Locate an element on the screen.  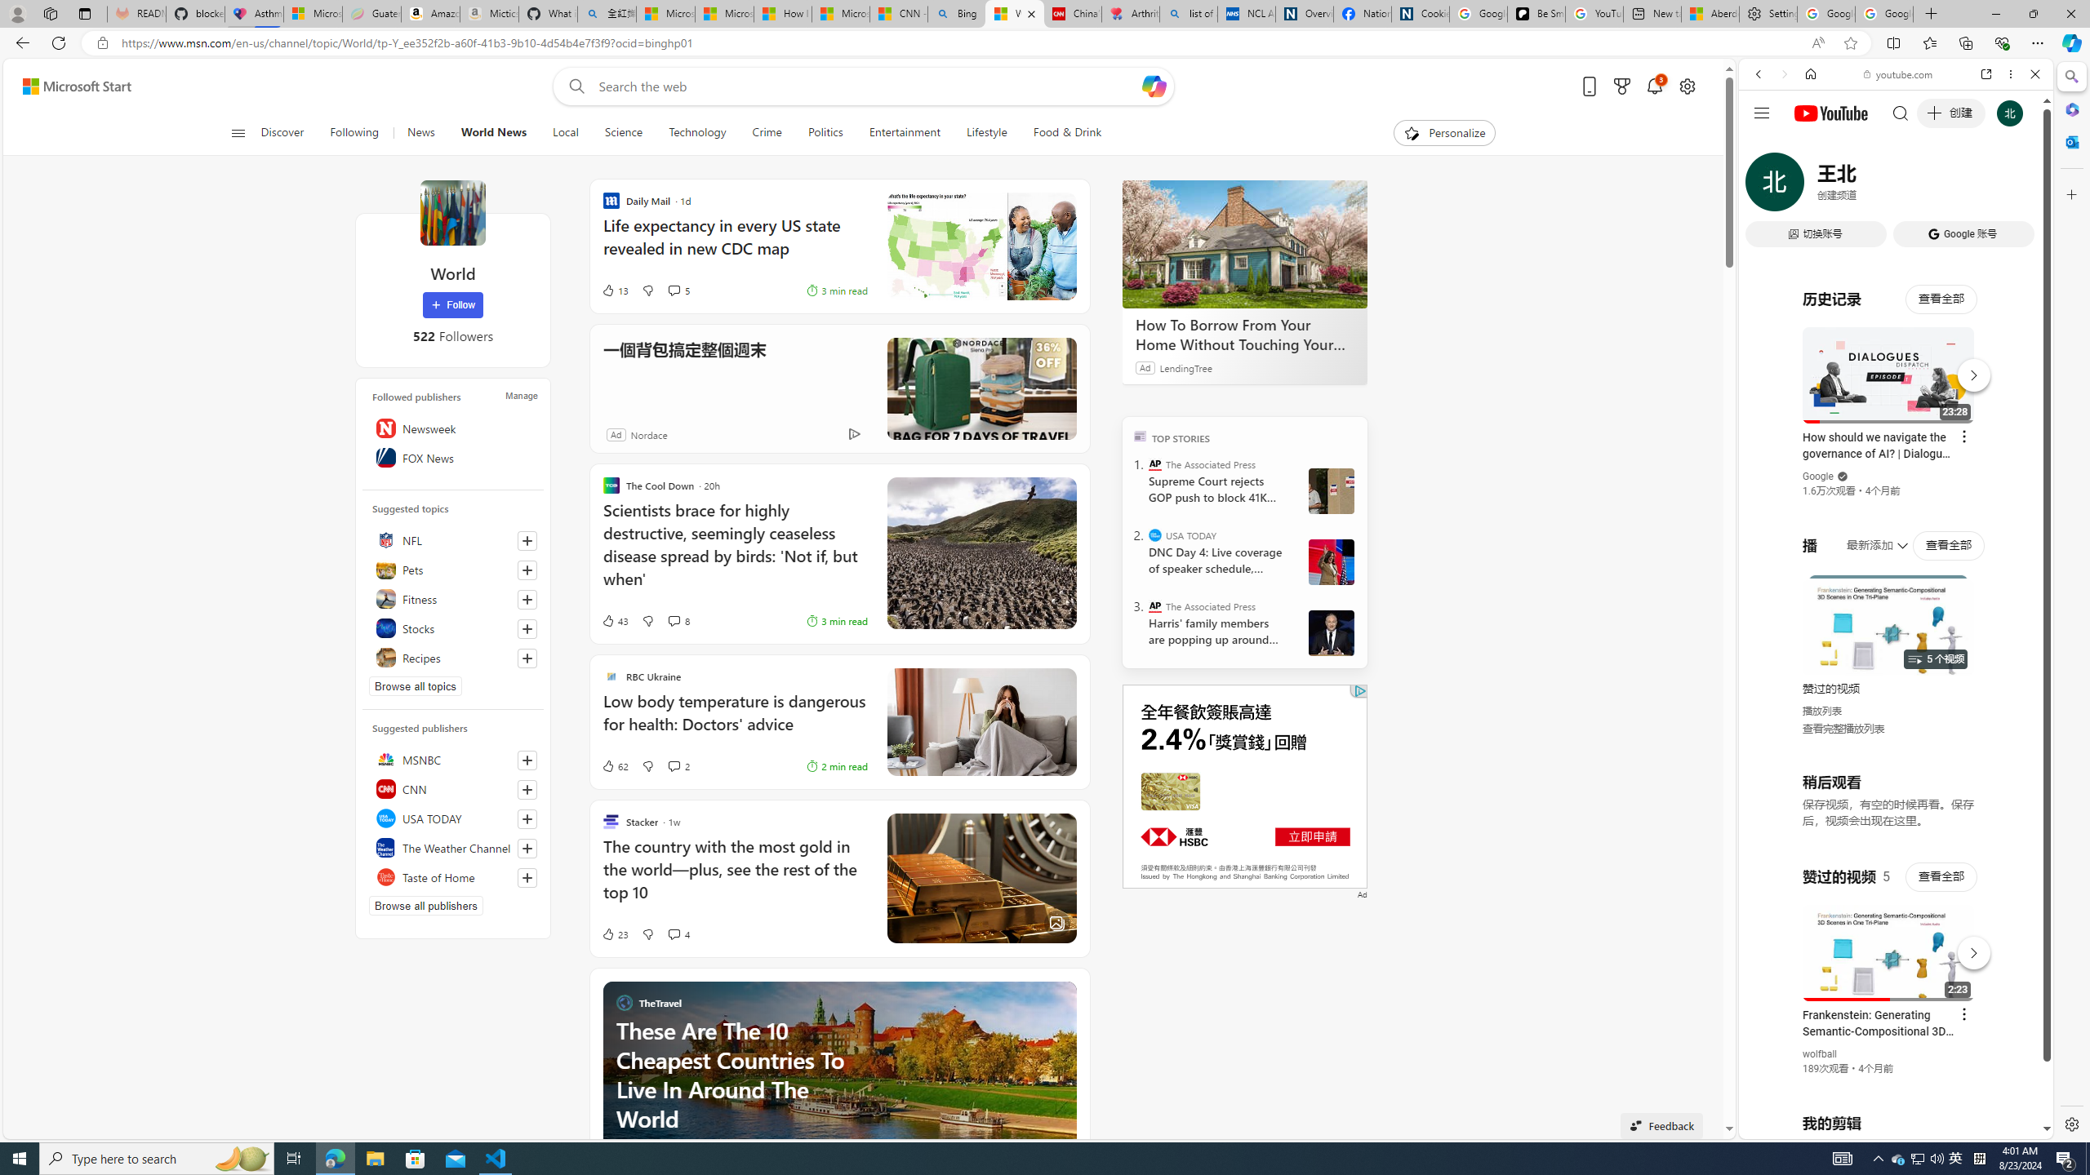
Entertainment is located at coordinates (905, 133).